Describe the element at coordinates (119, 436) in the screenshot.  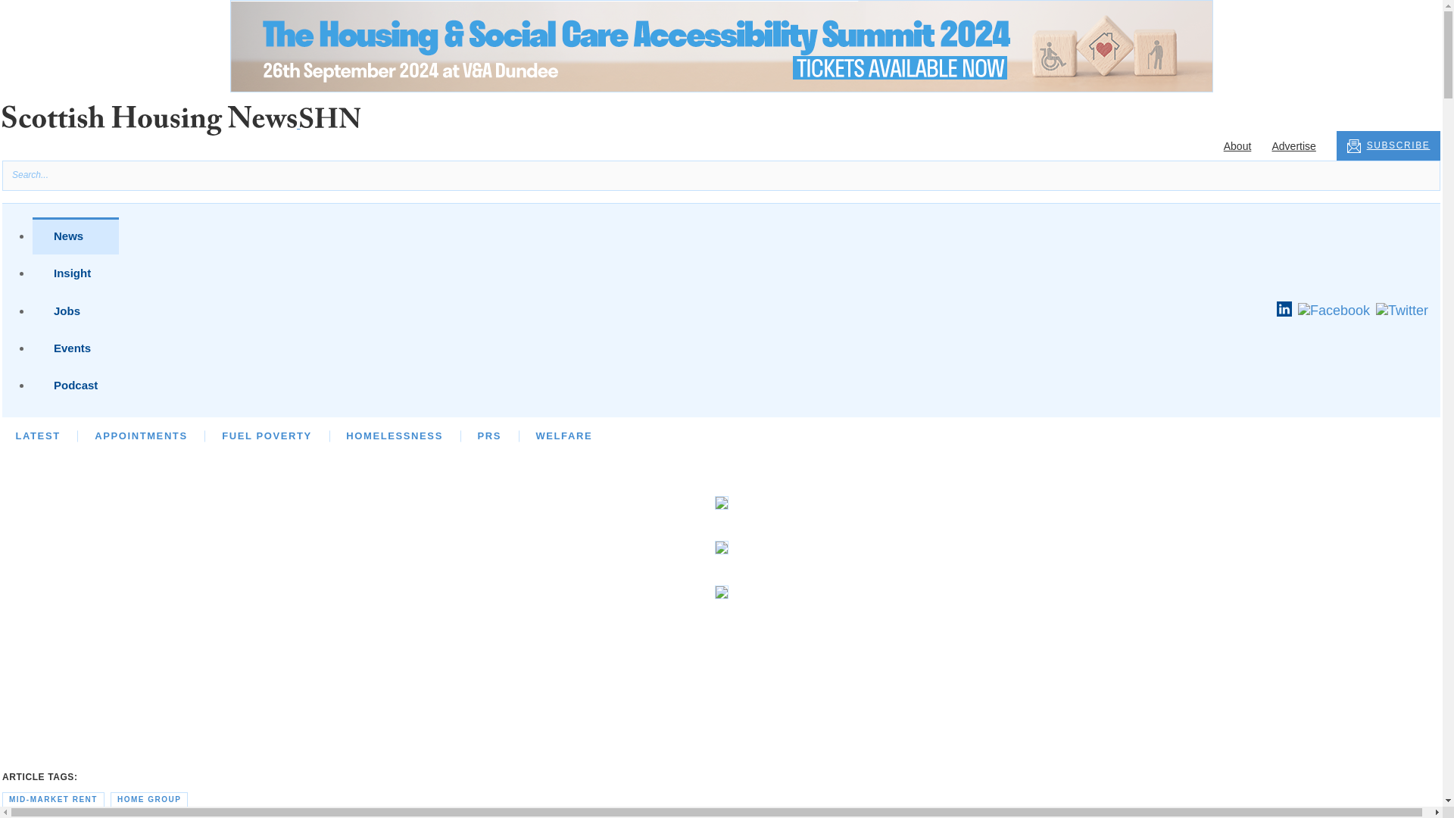
I see `OPINION` at that location.